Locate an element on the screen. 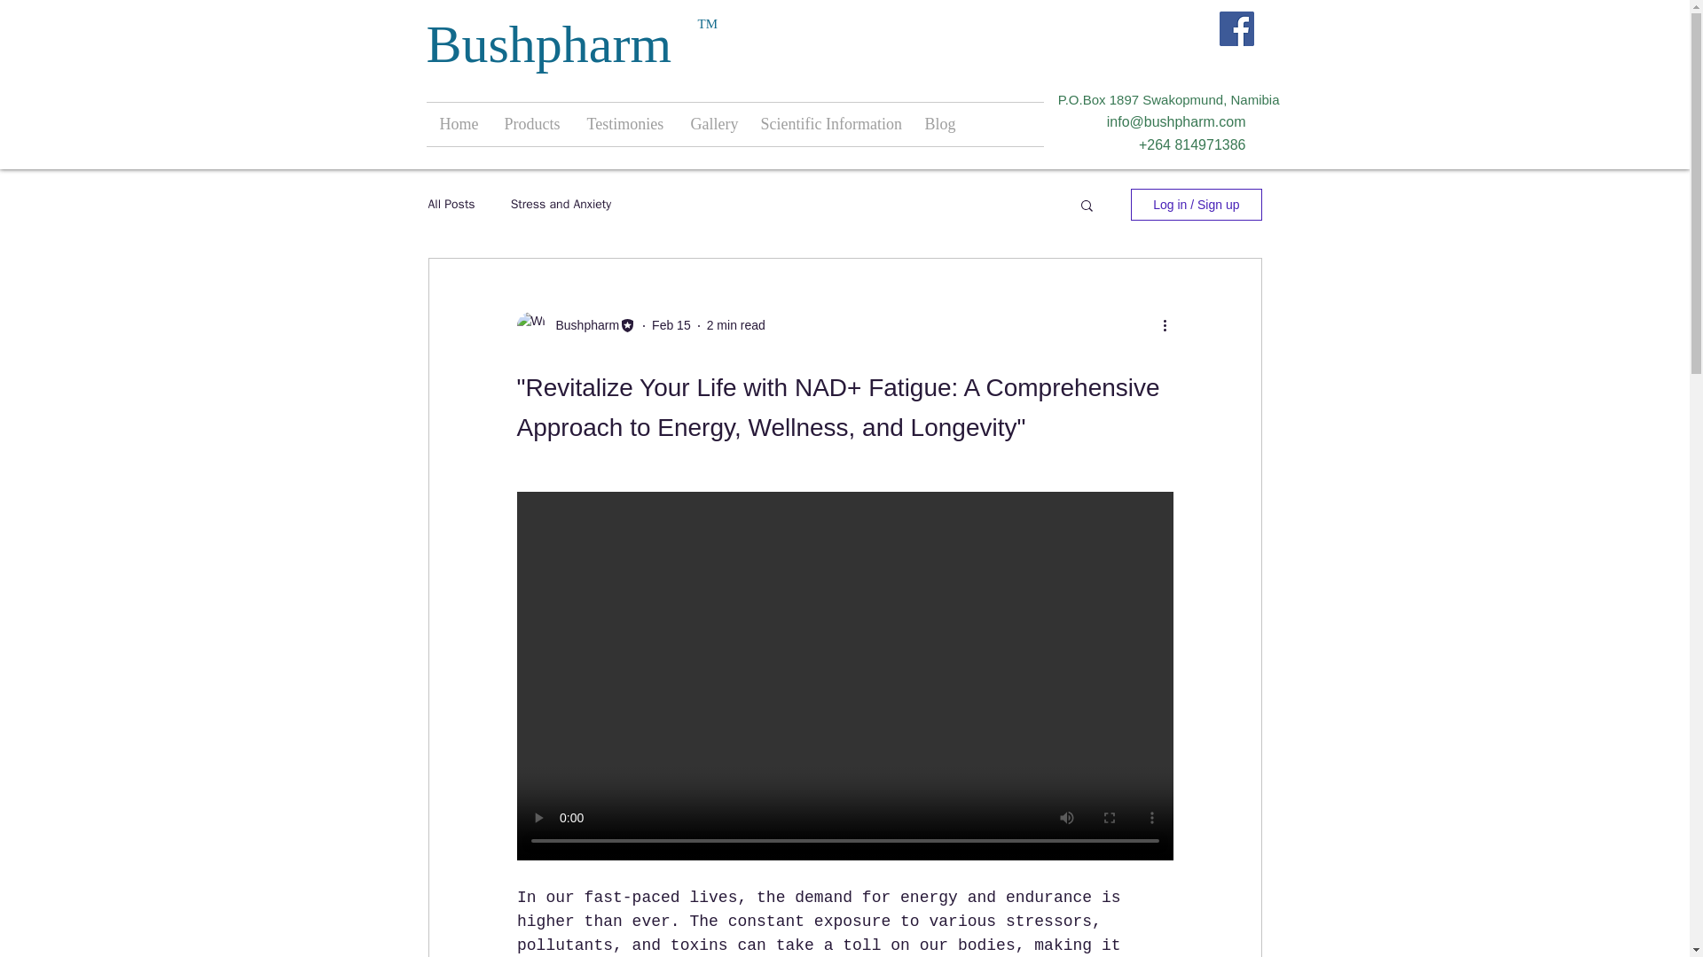 The width and height of the screenshot is (1703, 957). Gallery is located at coordinates (712, 124).